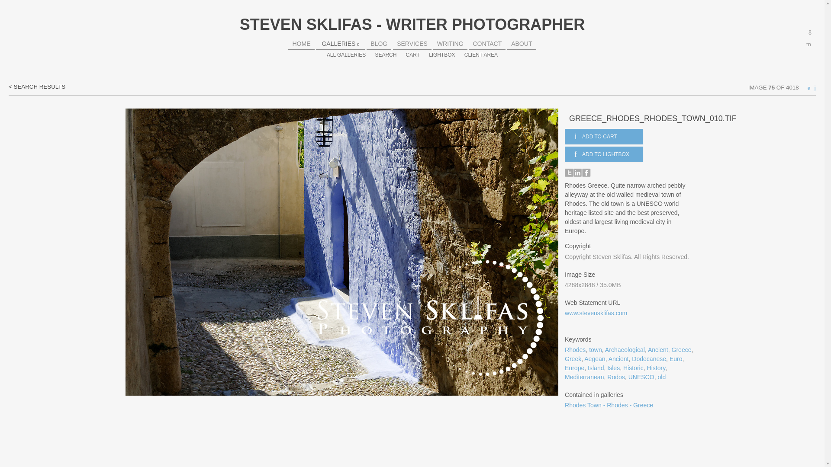 Image resolution: width=831 pixels, height=467 pixels. What do you see at coordinates (596, 349) in the screenshot?
I see `town` at bounding box center [596, 349].